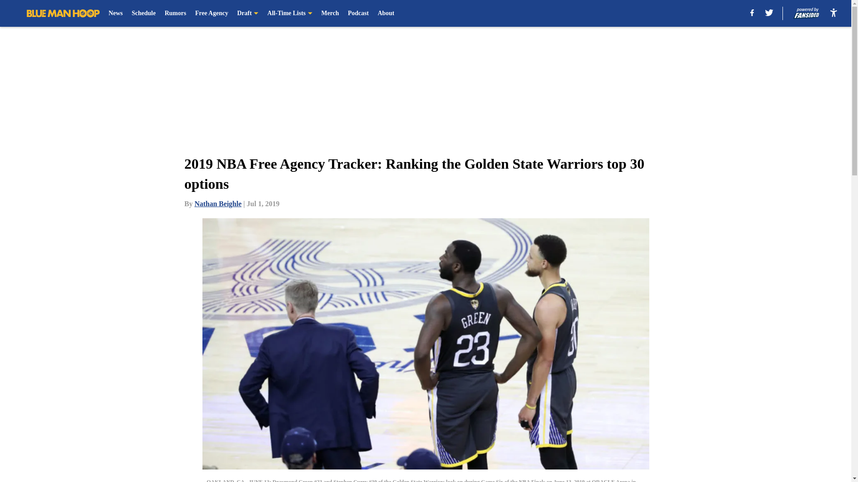 The width and height of the screenshot is (858, 482). I want to click on Free Agency, so click(212, 13).